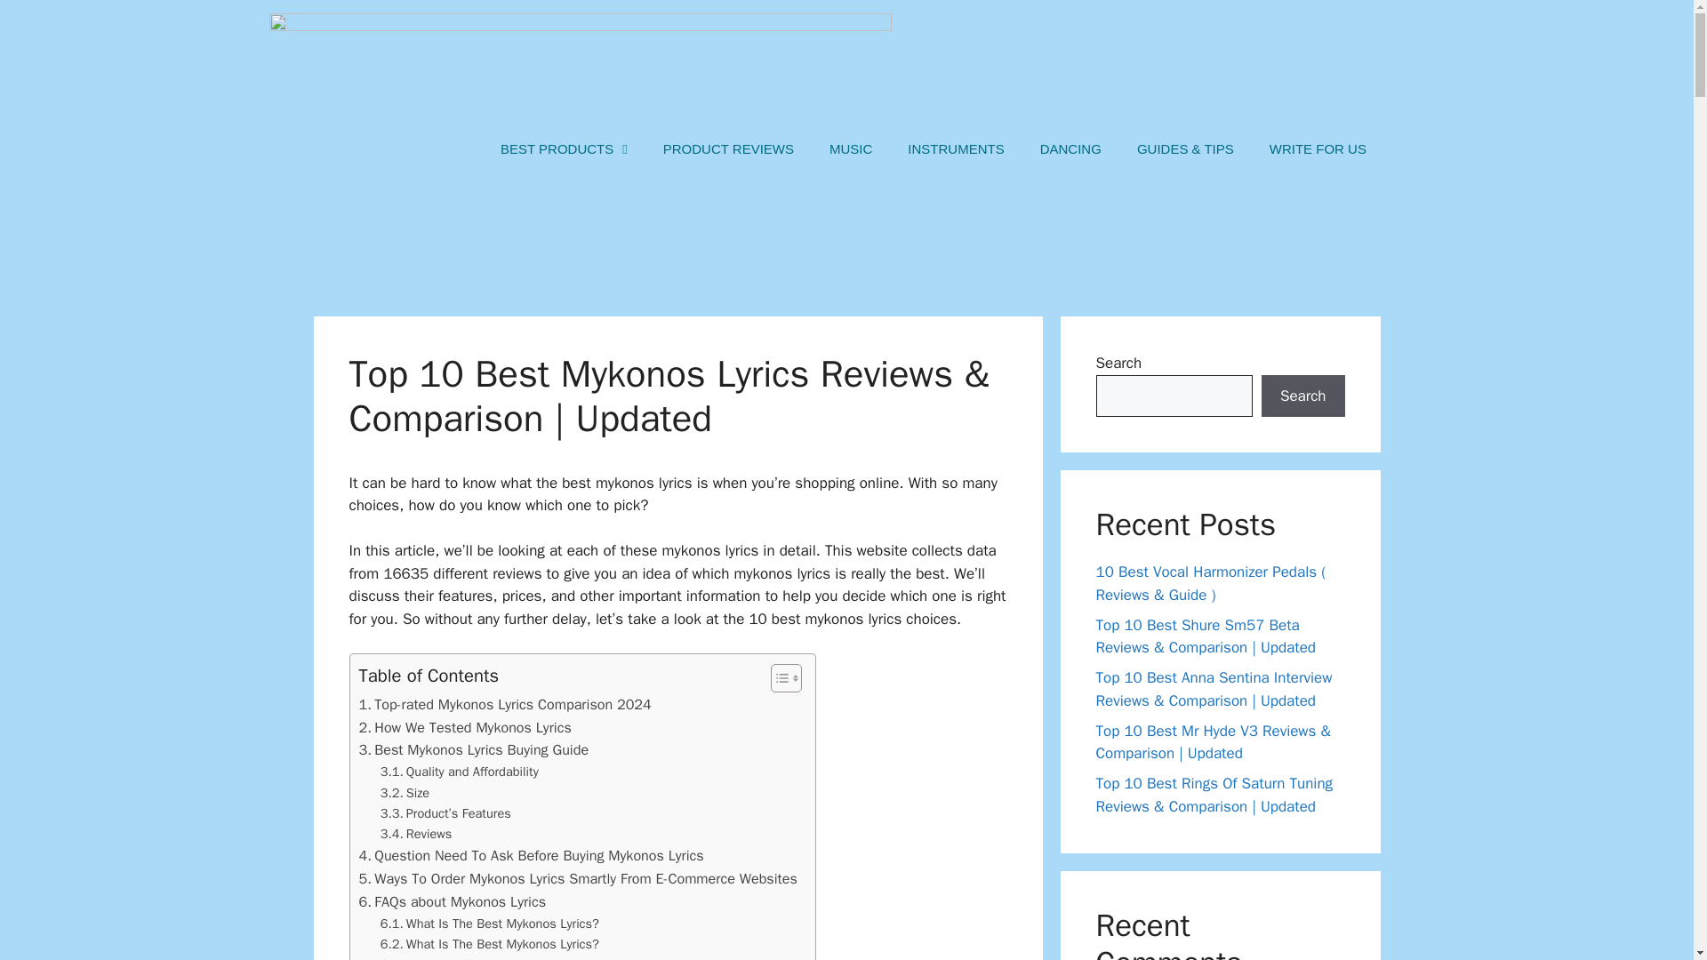 This screenshot has width=1707, height=960. I want to click on Quality and Affordability, so click(460, 772).